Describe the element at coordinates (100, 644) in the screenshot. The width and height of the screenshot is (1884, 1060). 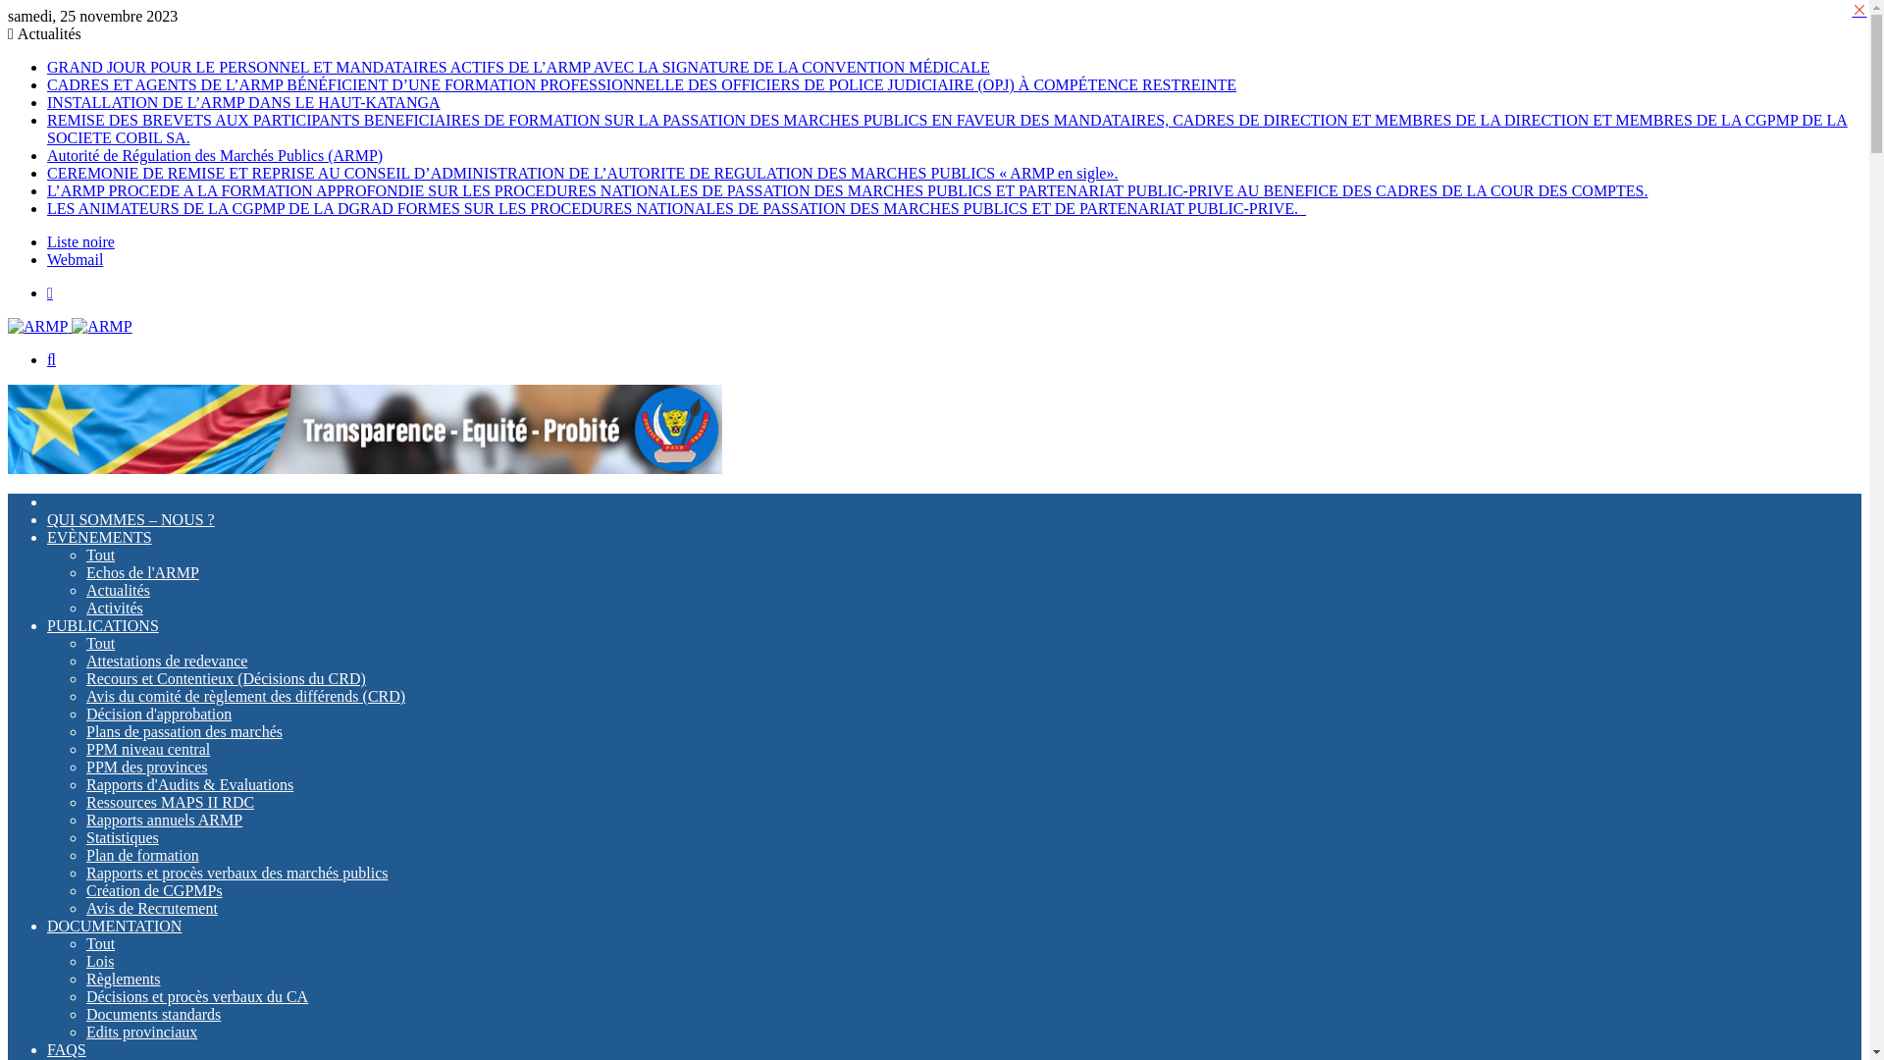
I see `Tout` at that location.